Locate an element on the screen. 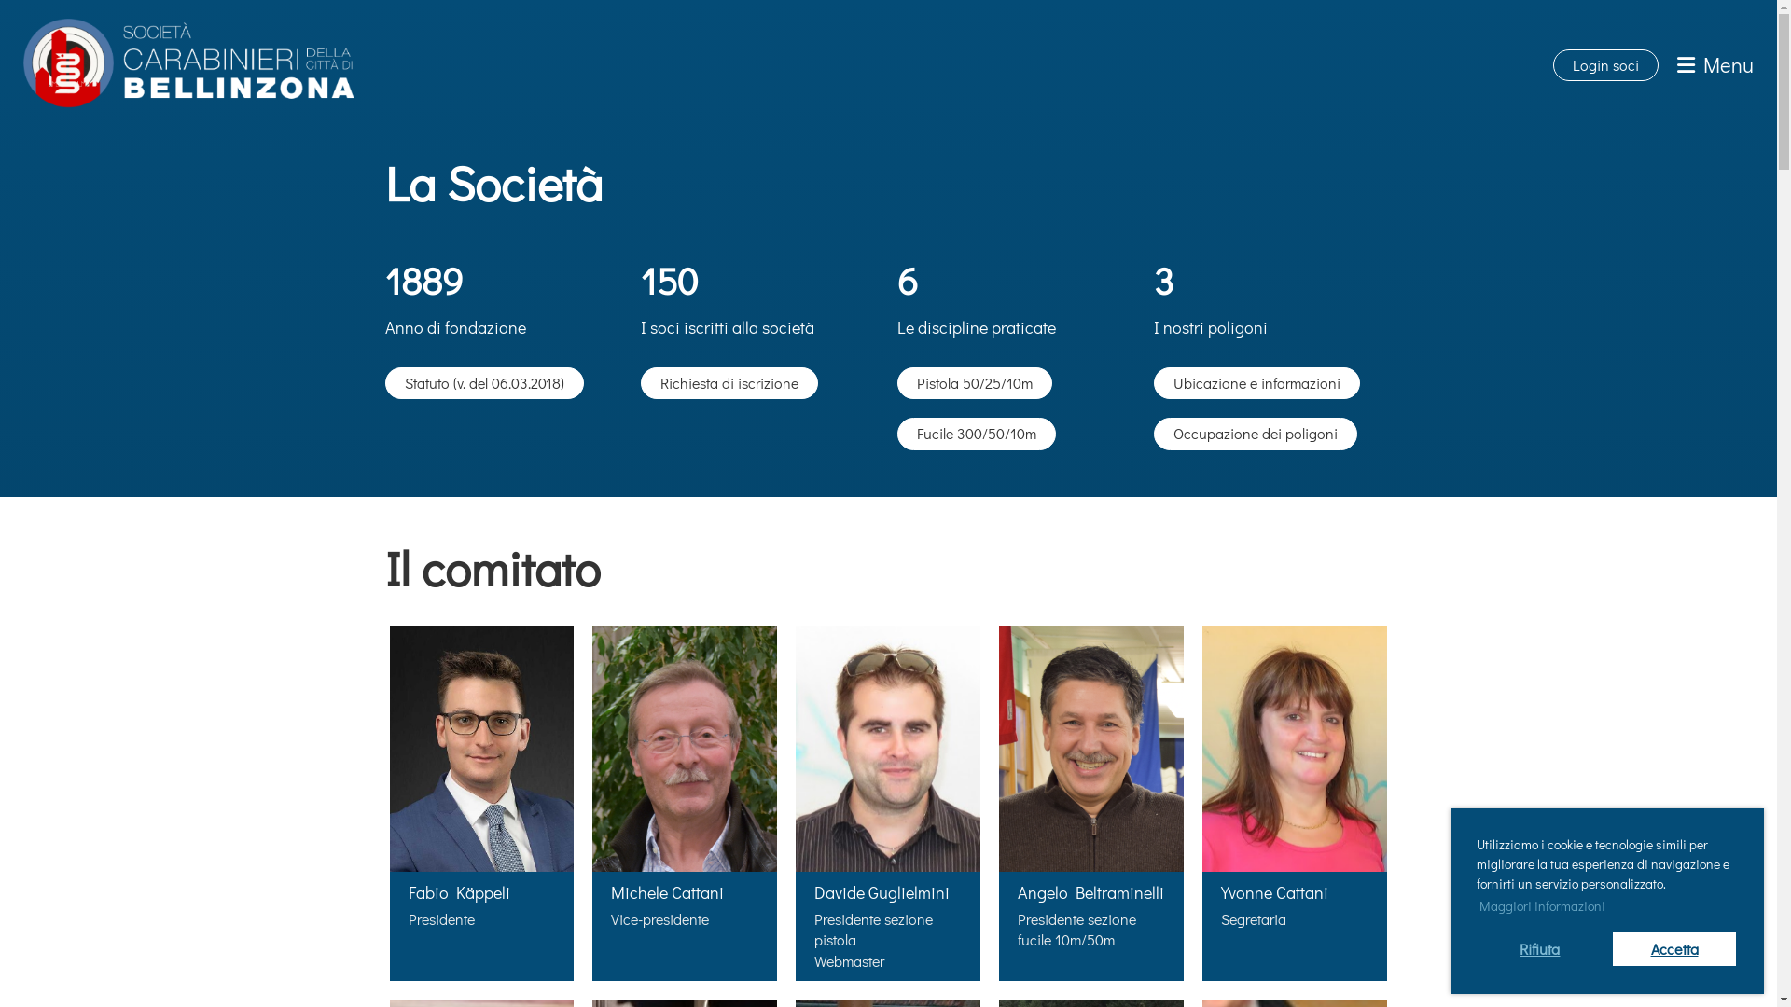 Image resolution: width=1791 pixels, height=1007 pixels. Maggiori informazioni is located at coordinates (1543, 906).